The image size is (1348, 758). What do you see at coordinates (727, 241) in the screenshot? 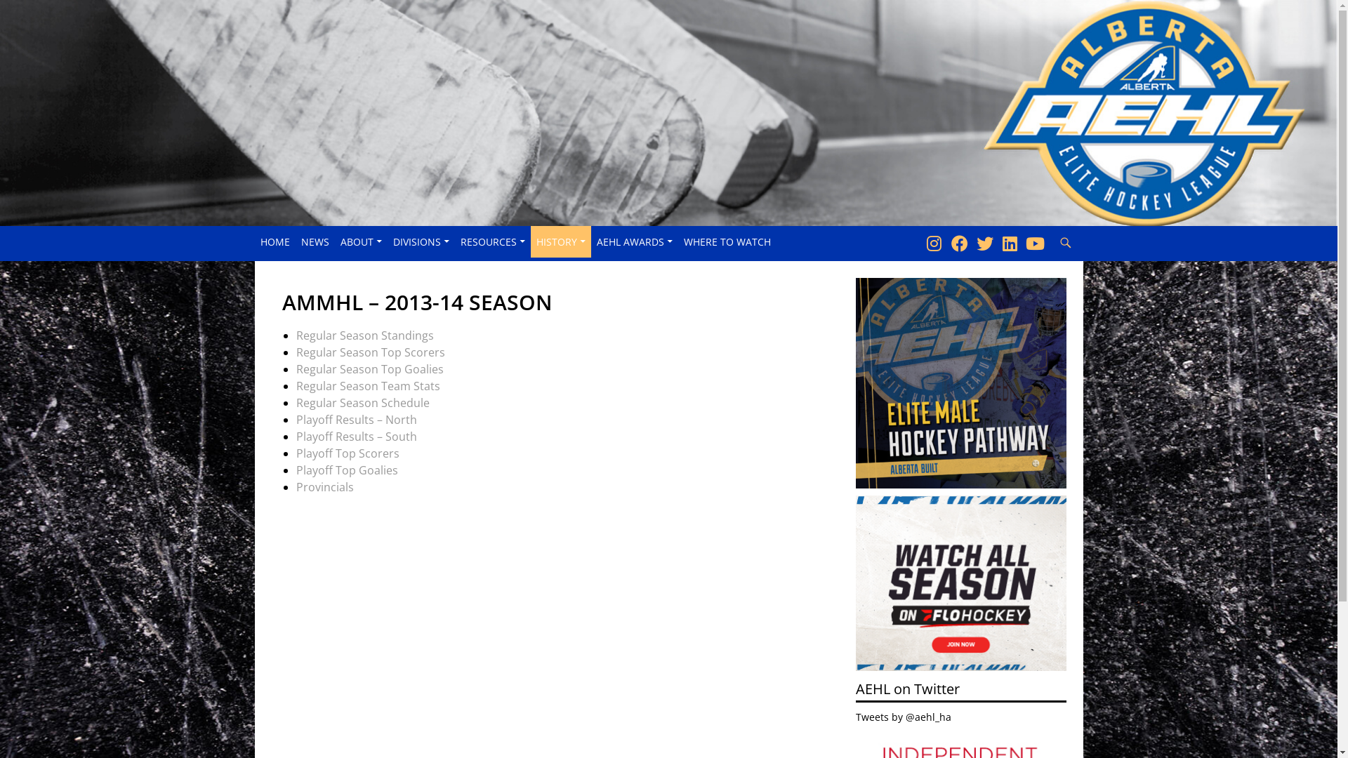
I see `WHERE TO WATCH` at bounding box center [727, 241].